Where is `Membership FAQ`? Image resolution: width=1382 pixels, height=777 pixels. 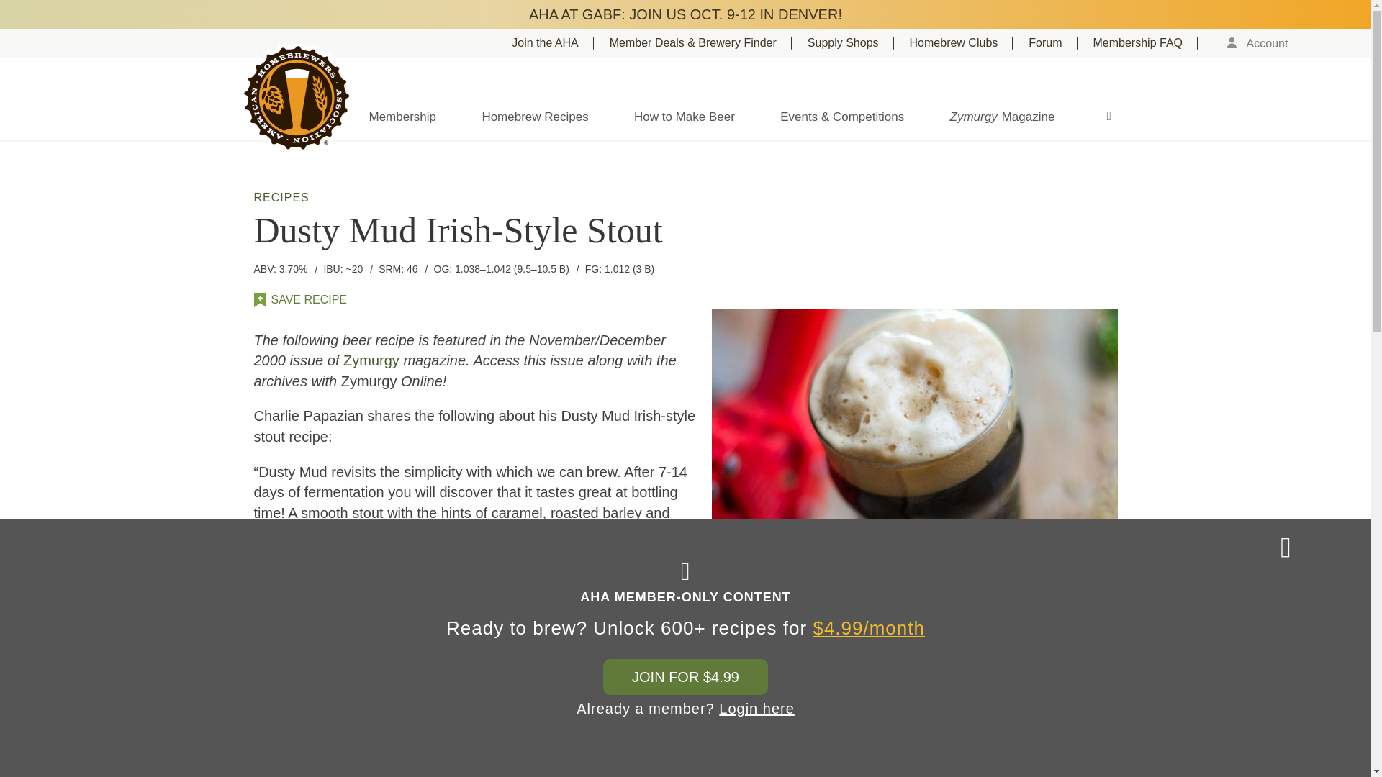
Membership FAQ is located at coordinates (1145, 43).